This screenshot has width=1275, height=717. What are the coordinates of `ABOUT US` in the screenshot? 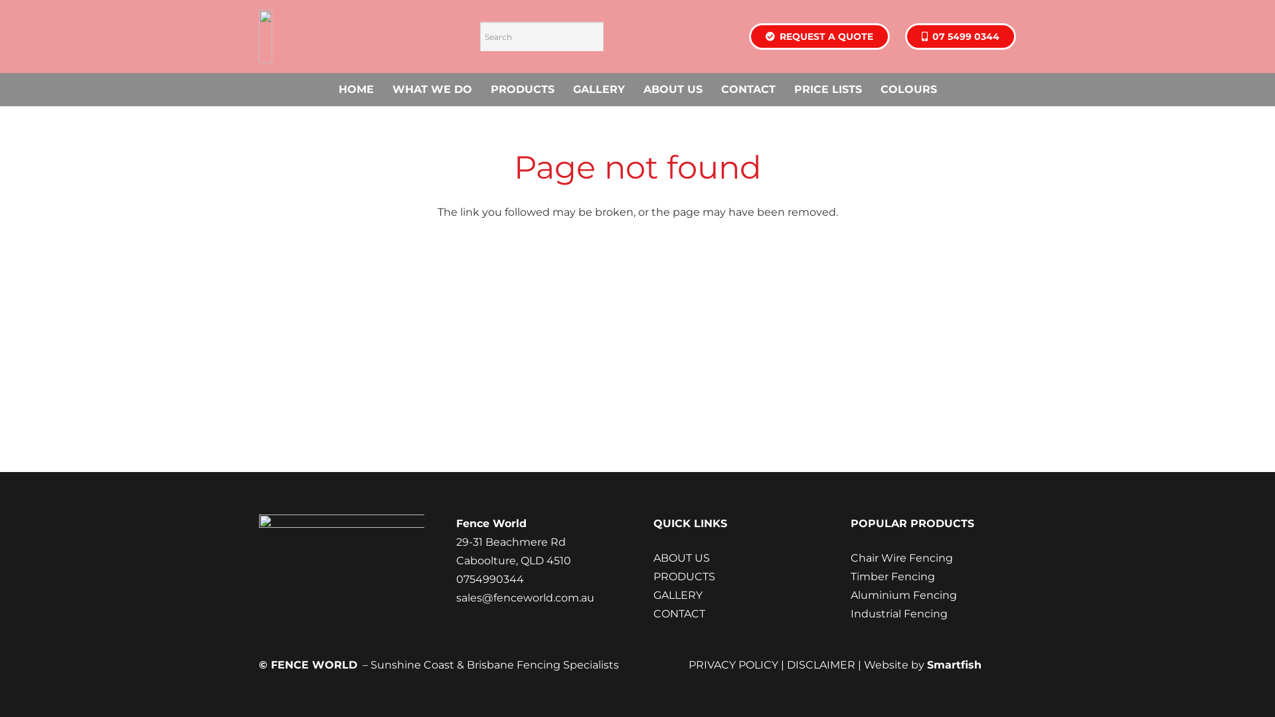 It's located at (672, 90).